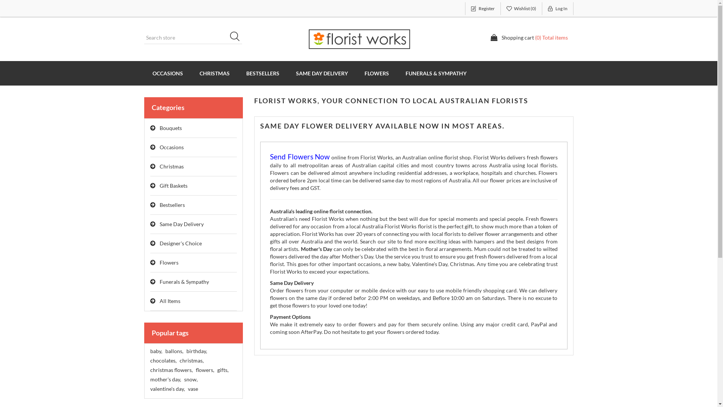  What do you see at coordinates (205, 370) in the screenshot?
I see `flowers,` at bounding box center [205, 370].